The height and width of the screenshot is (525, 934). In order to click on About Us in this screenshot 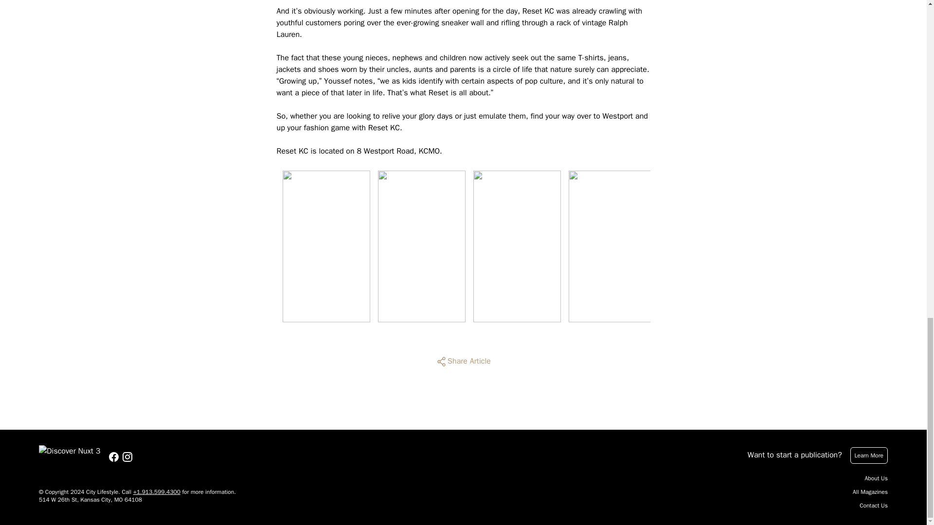, I will do `click(876, 478)`.